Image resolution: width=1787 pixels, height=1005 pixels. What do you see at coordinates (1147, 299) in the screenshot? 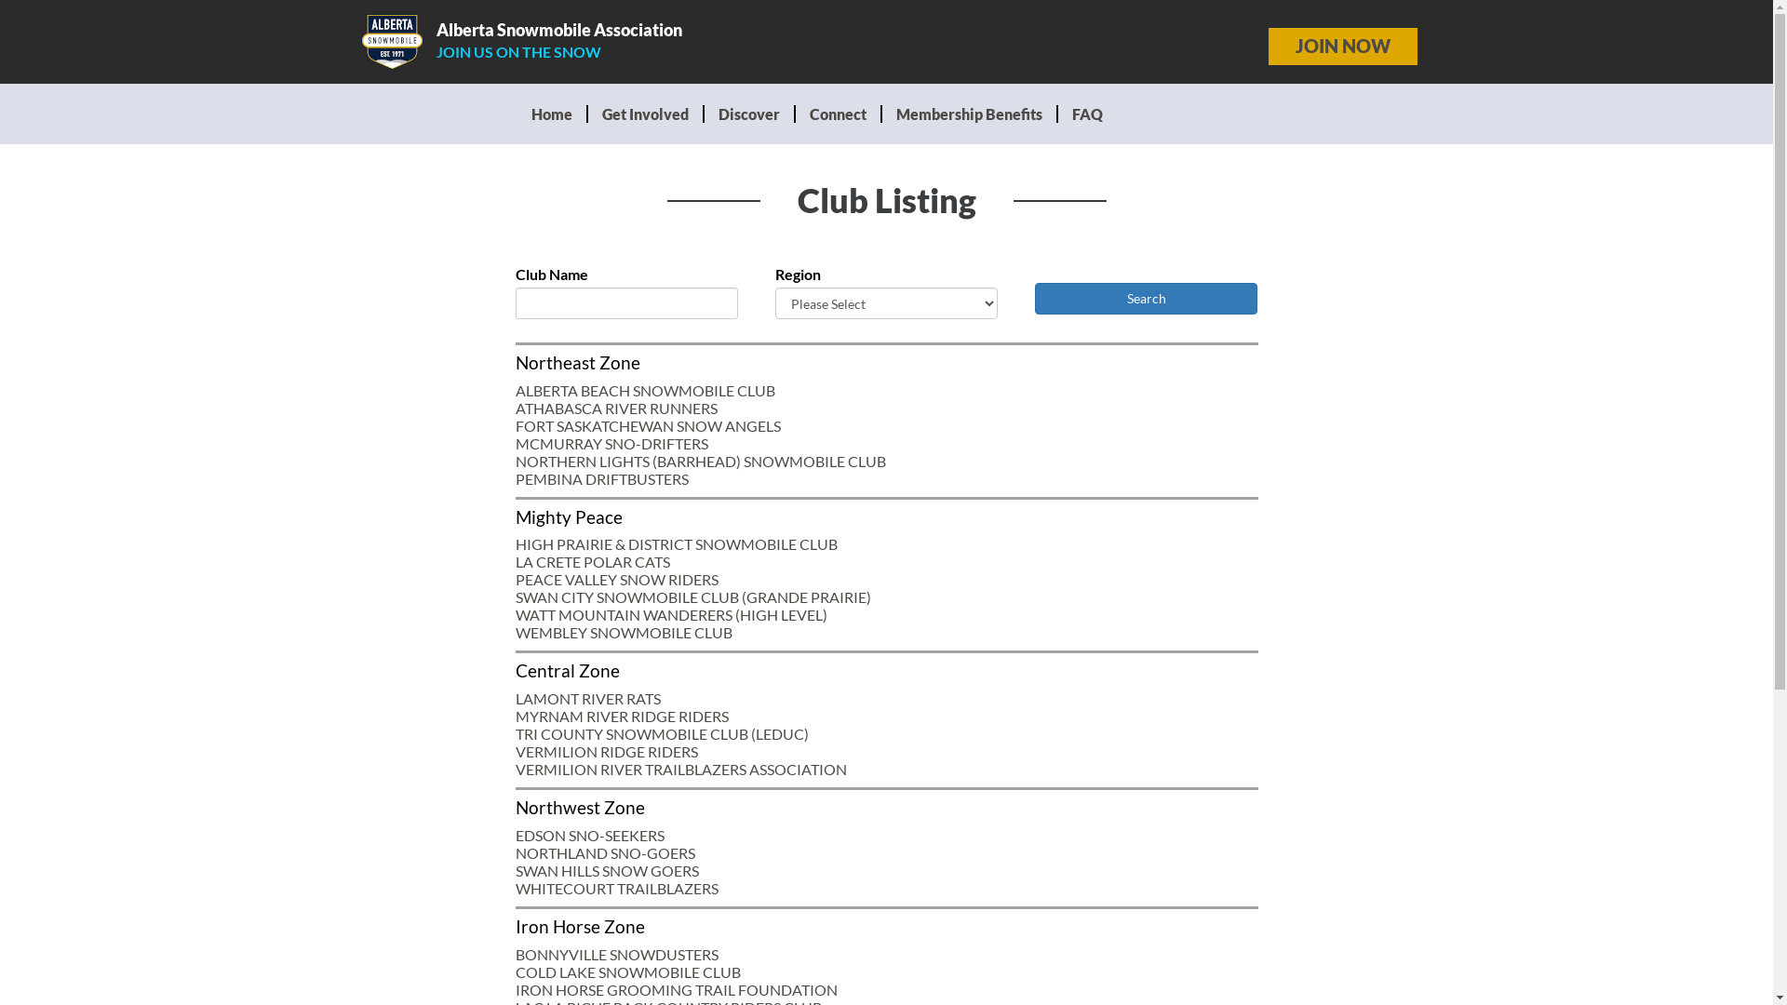
I see `Search` at bounding box center [1147, 299].